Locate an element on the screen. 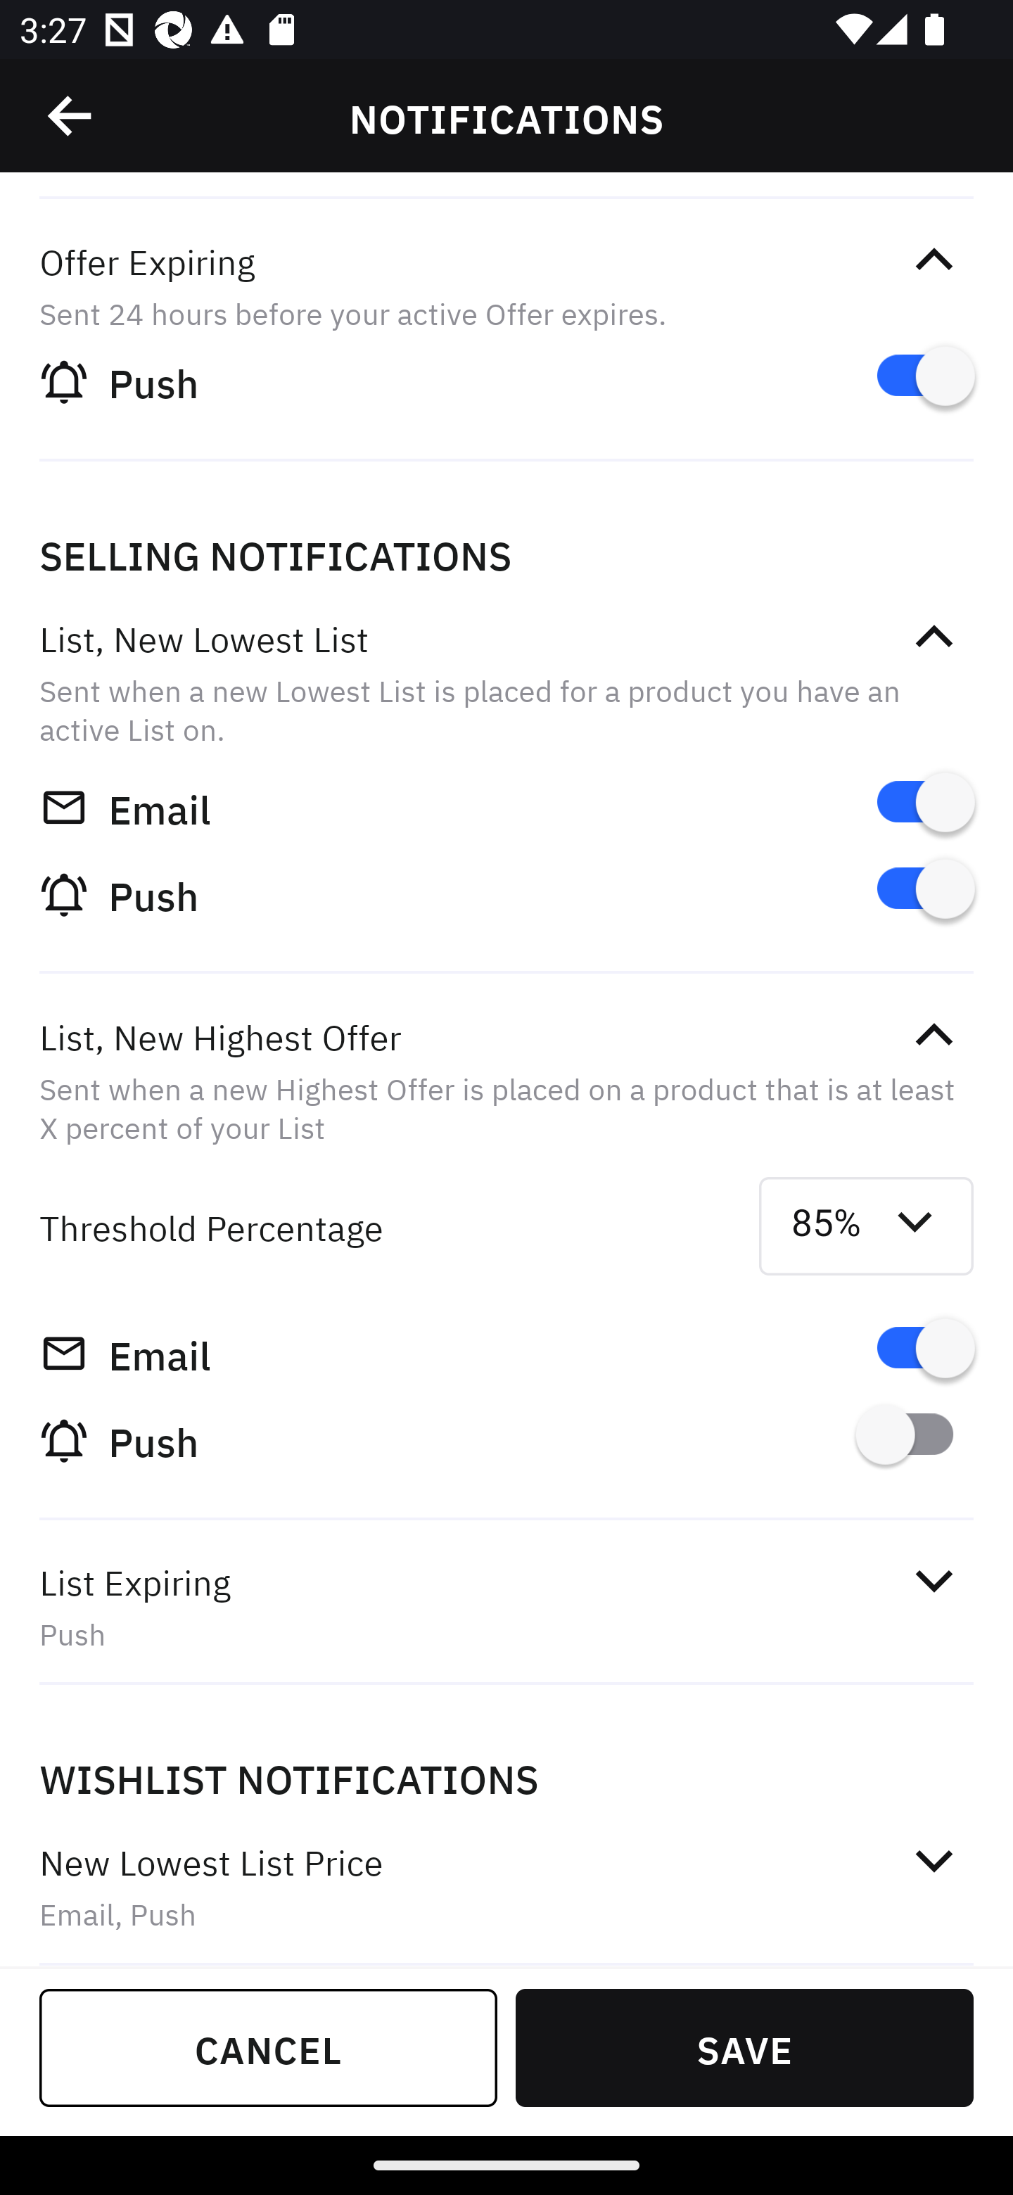  85%  is located at coordinates (867, 1227).